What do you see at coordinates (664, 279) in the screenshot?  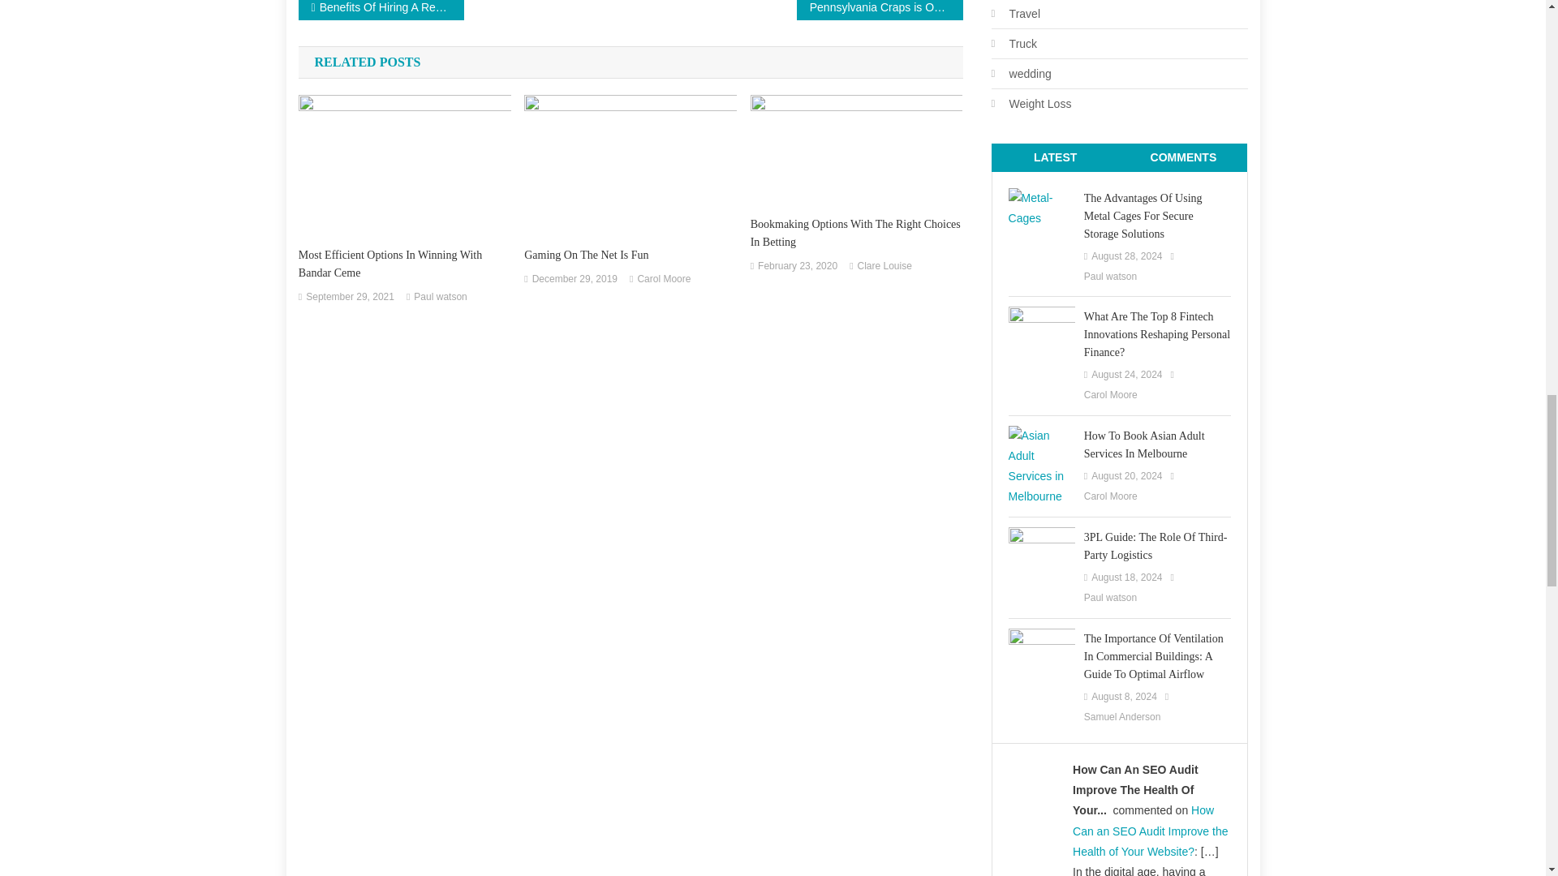 I see `Carol Moore` at bounding box center [664, 279].